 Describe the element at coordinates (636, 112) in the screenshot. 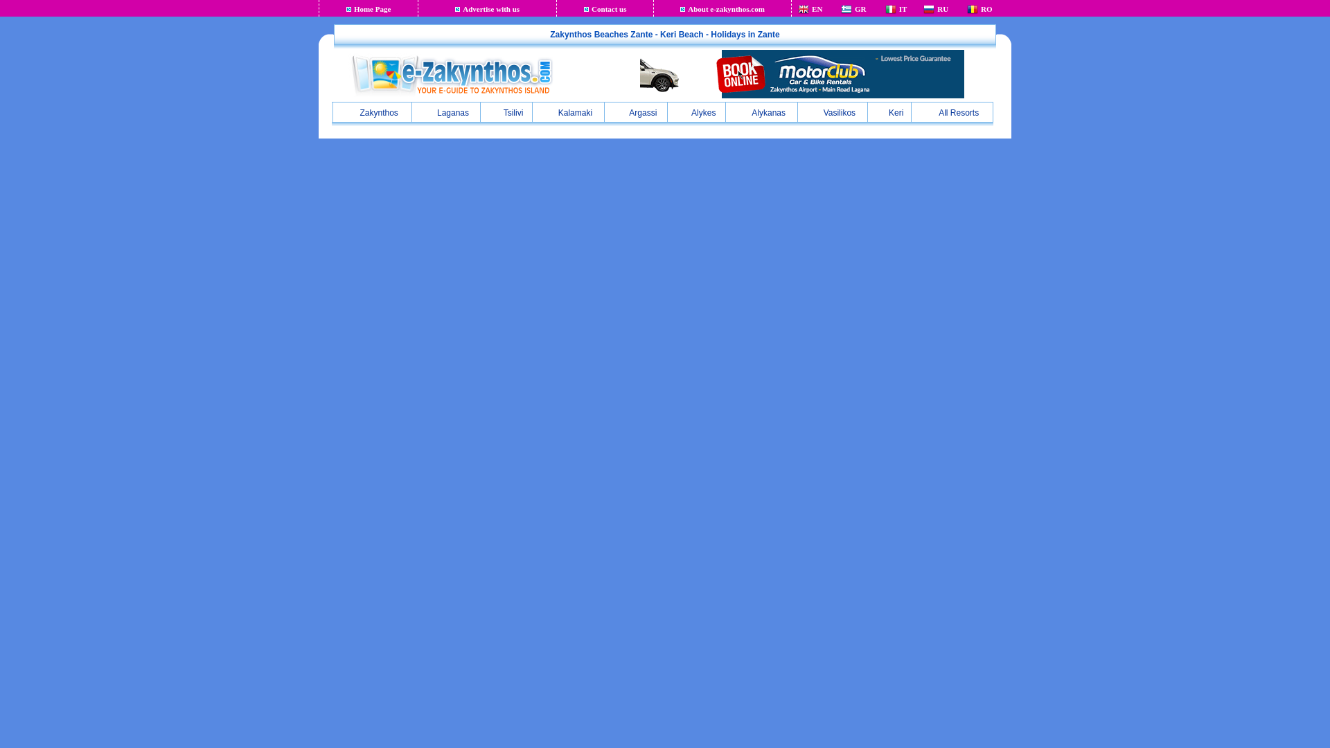

I see `Zakynthos Argassi` at that location.